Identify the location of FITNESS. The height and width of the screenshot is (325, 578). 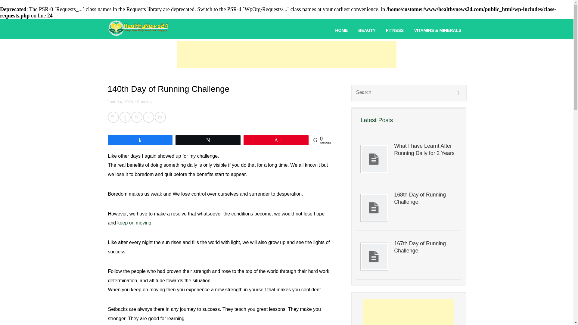
(395, 30).